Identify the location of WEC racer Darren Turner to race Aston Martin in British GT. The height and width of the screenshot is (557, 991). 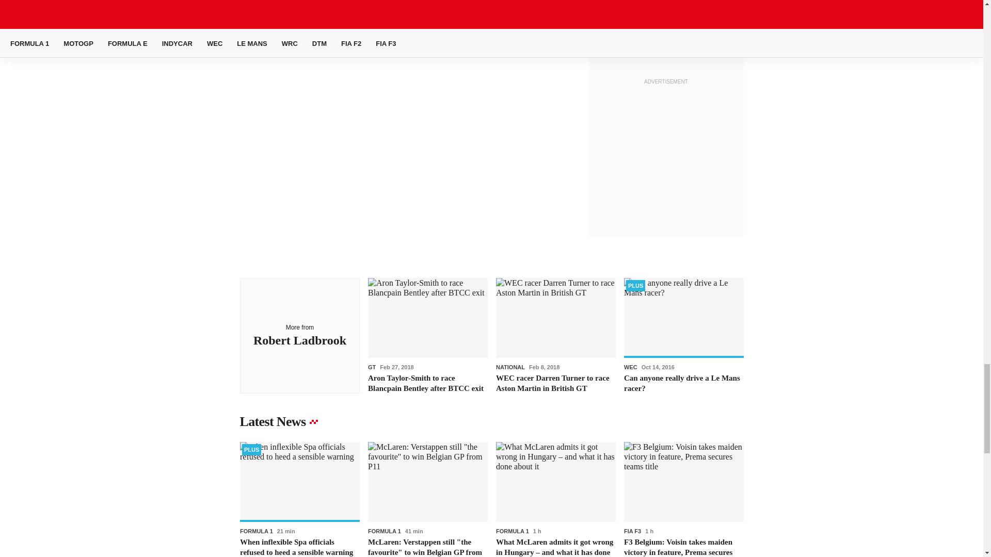
(555, 335).